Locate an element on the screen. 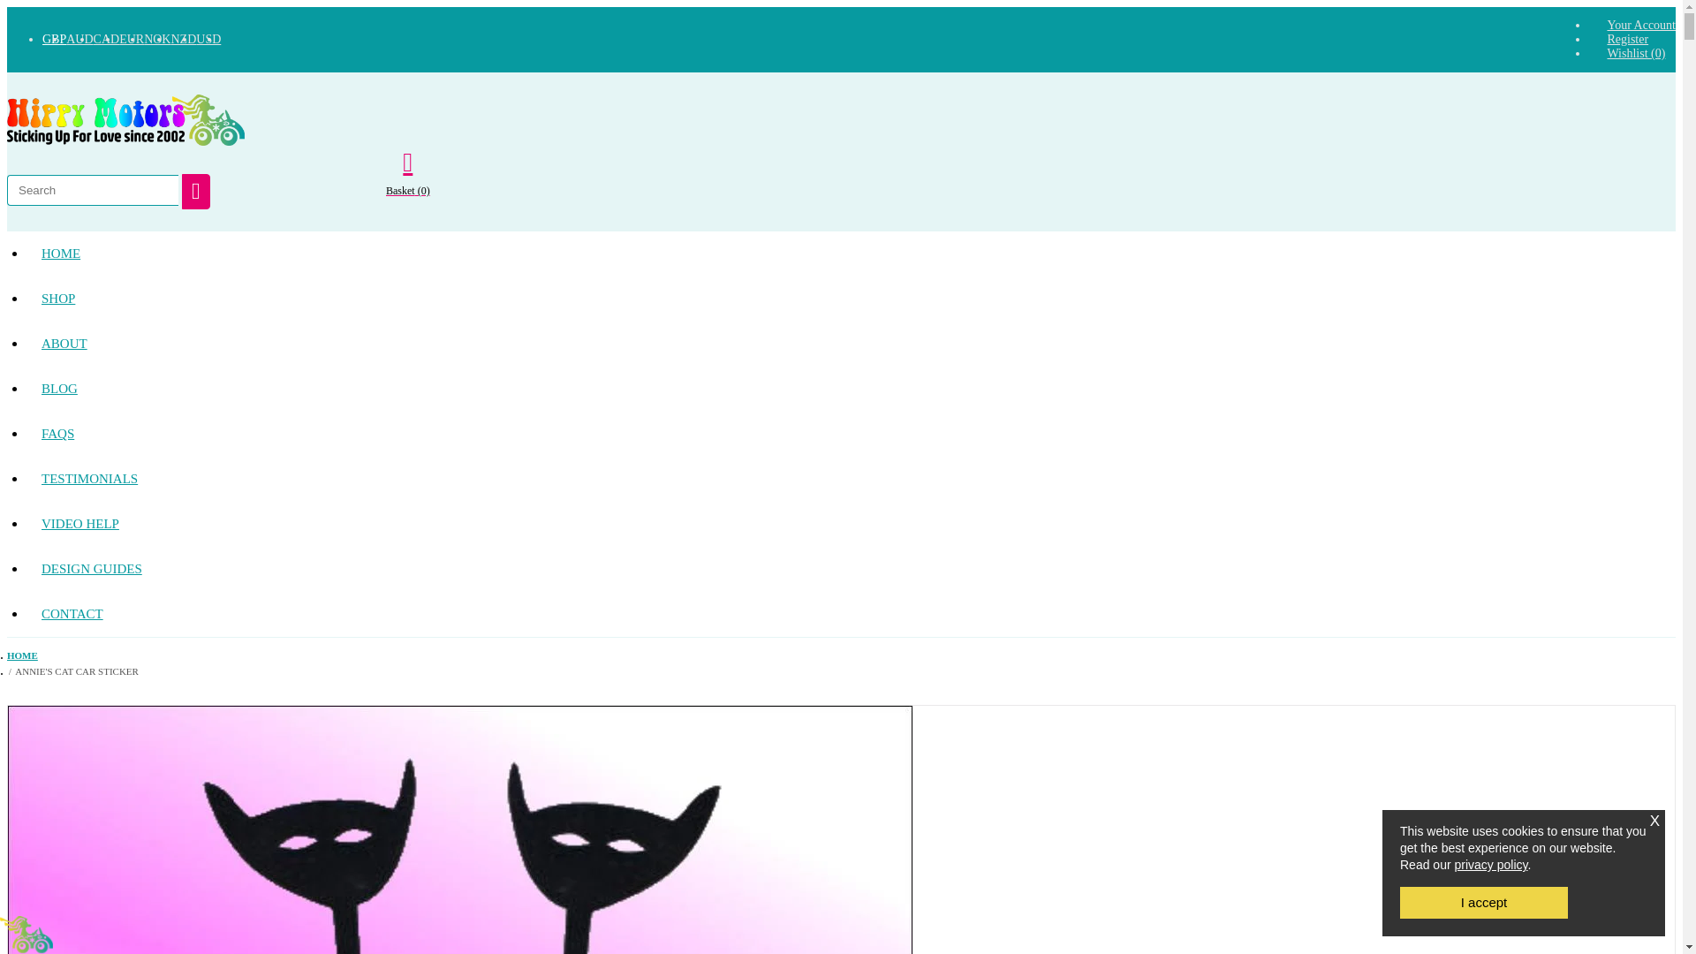 This screenshot has height=954, width=1696. USD is located at coordinates (208, 39).